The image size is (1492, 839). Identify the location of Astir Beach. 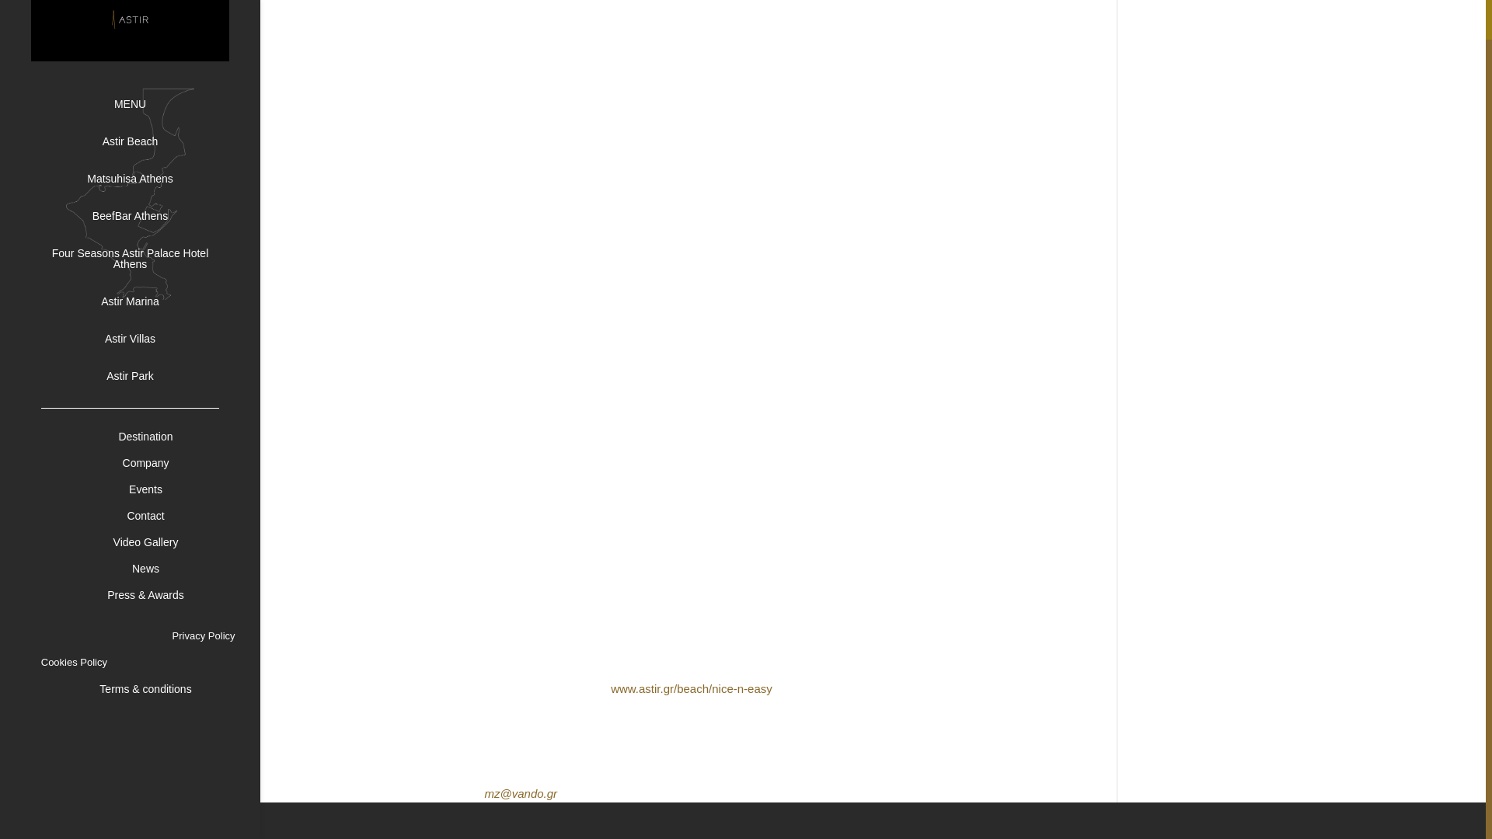
(146, 101).